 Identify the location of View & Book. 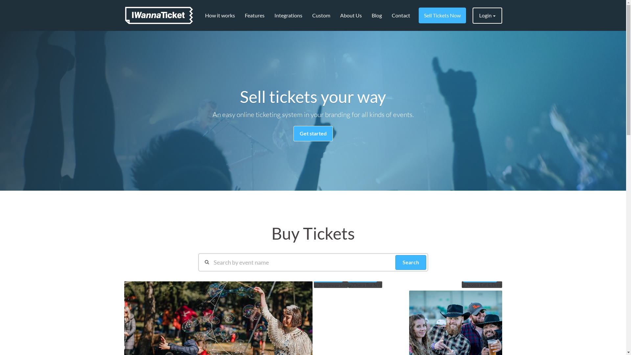
(326, 277).